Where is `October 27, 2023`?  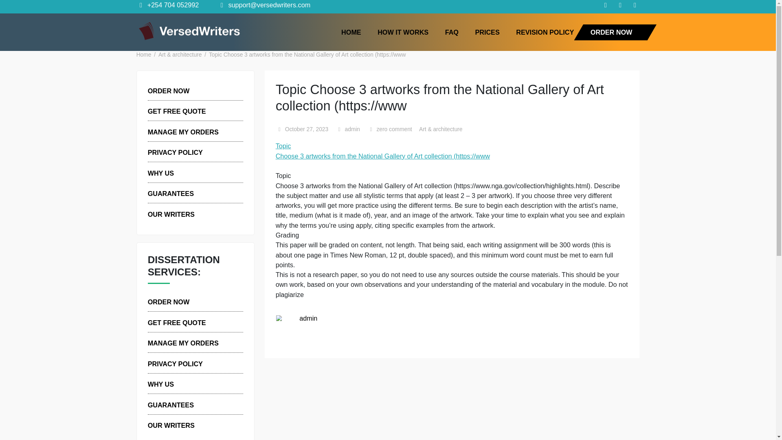
October 27, 2023 is located at coordinates (340, 144).